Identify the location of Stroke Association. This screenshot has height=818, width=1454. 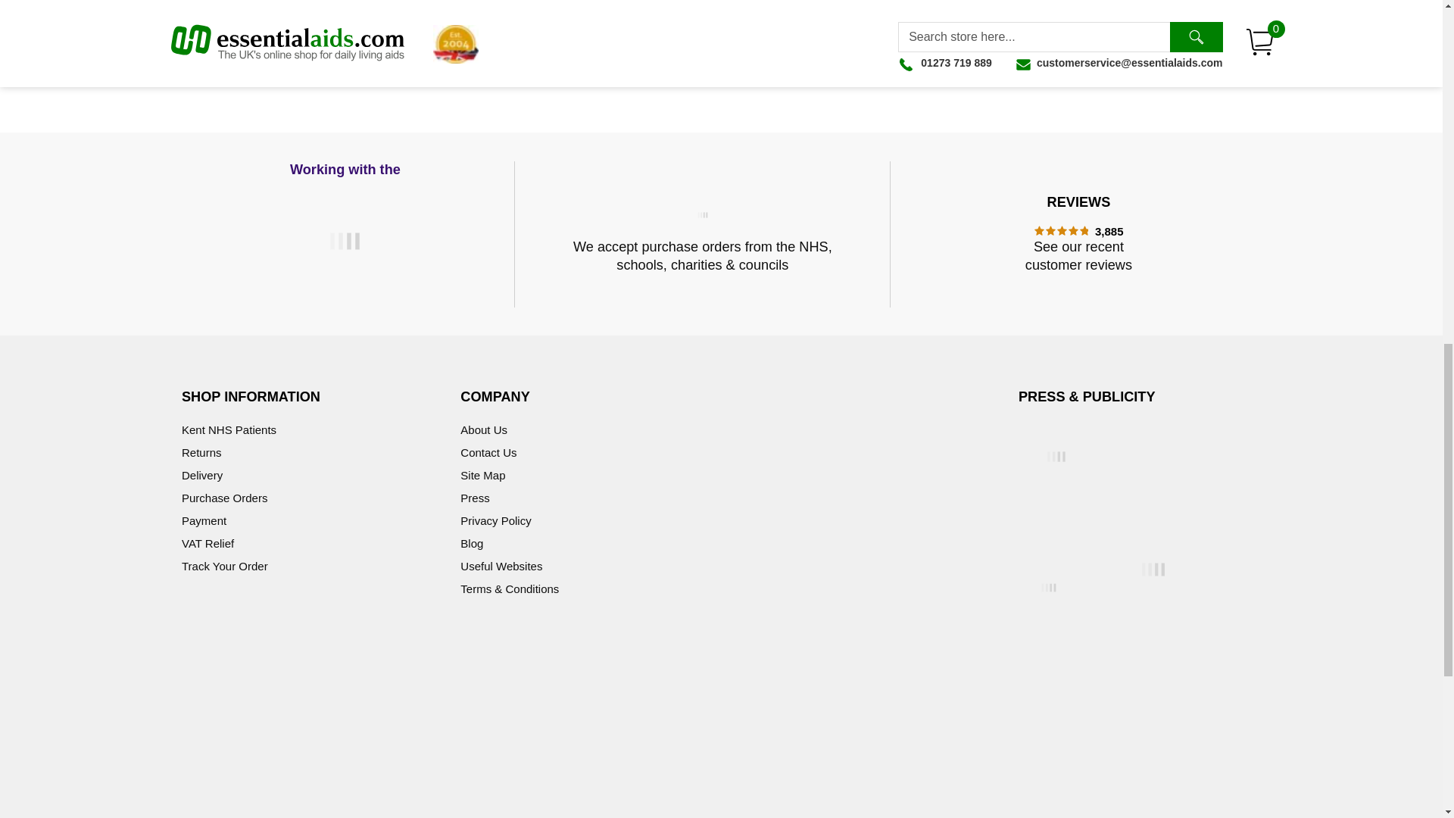
(345, 234).